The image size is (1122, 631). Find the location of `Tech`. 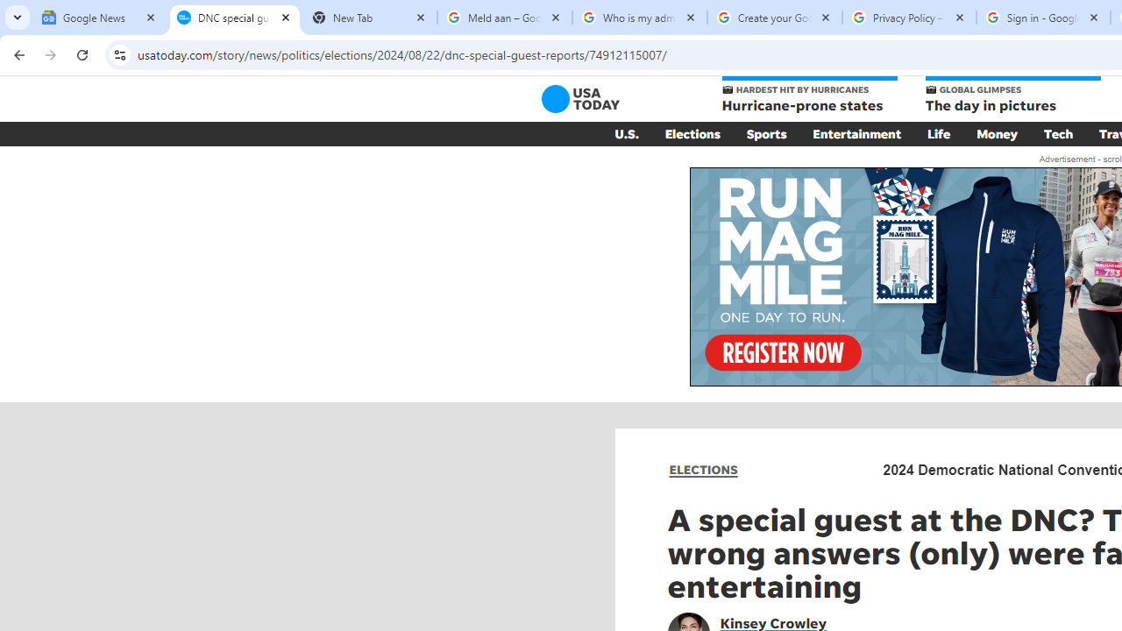

Tech is located at coordinates (1059, 133).